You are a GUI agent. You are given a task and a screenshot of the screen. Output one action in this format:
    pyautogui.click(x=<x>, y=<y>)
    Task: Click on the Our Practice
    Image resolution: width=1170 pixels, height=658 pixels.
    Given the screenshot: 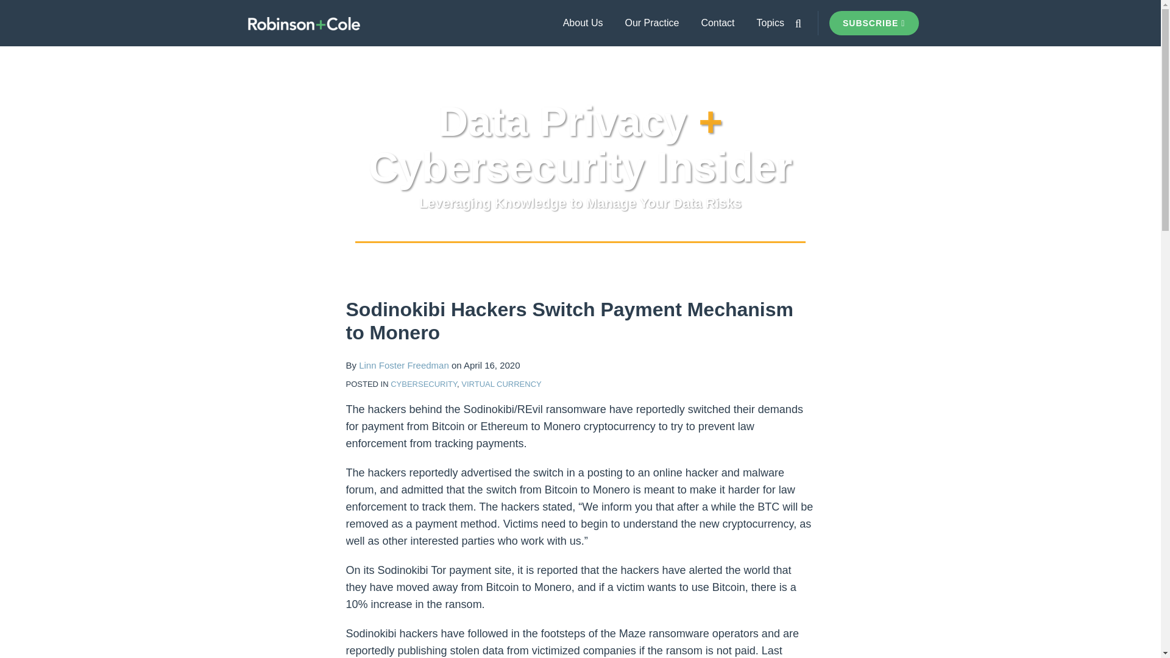 What is the action you would take?
    pyautogui.click(x=651, y=23)
    